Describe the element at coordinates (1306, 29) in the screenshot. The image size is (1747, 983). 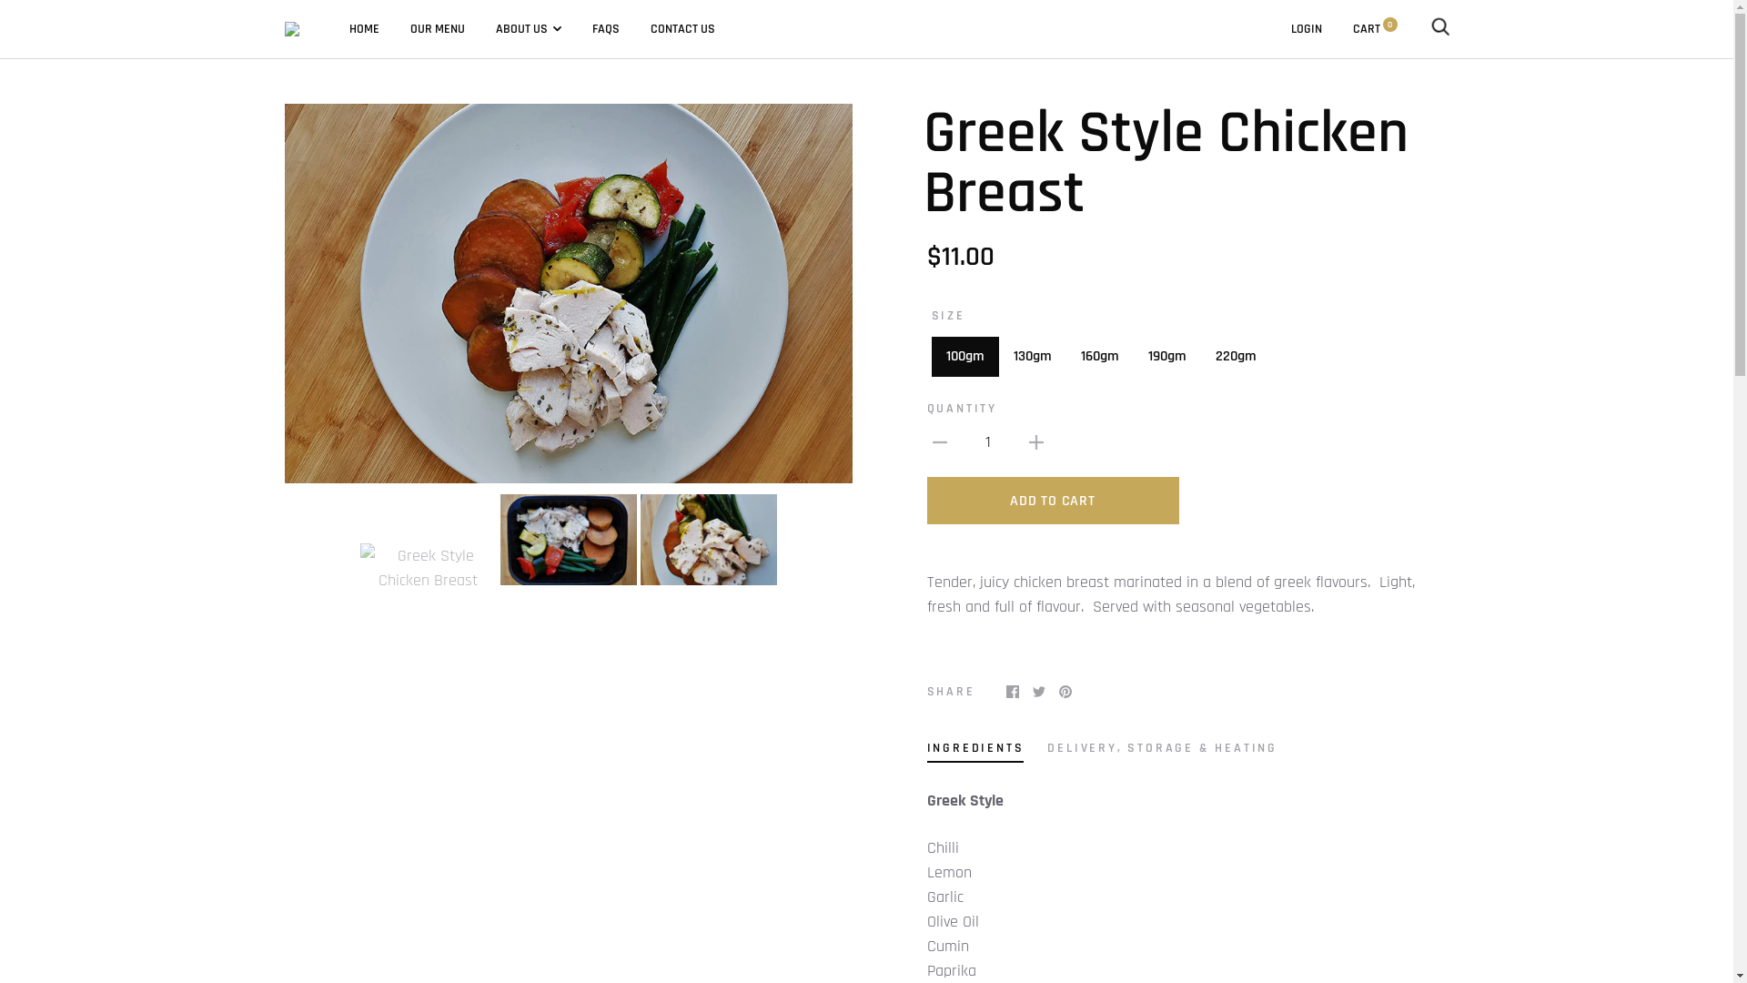
I see `LOGIN` at that location.